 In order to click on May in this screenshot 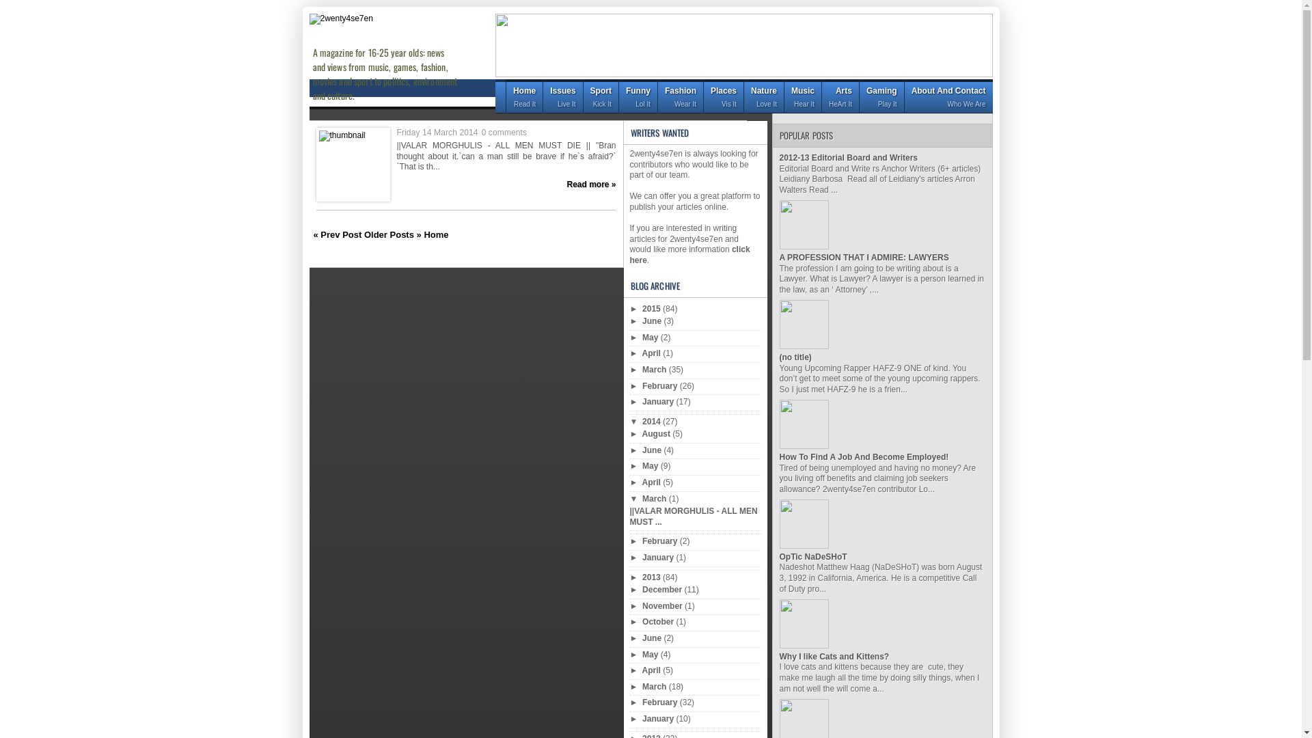, I will do `click(652, 655)`.